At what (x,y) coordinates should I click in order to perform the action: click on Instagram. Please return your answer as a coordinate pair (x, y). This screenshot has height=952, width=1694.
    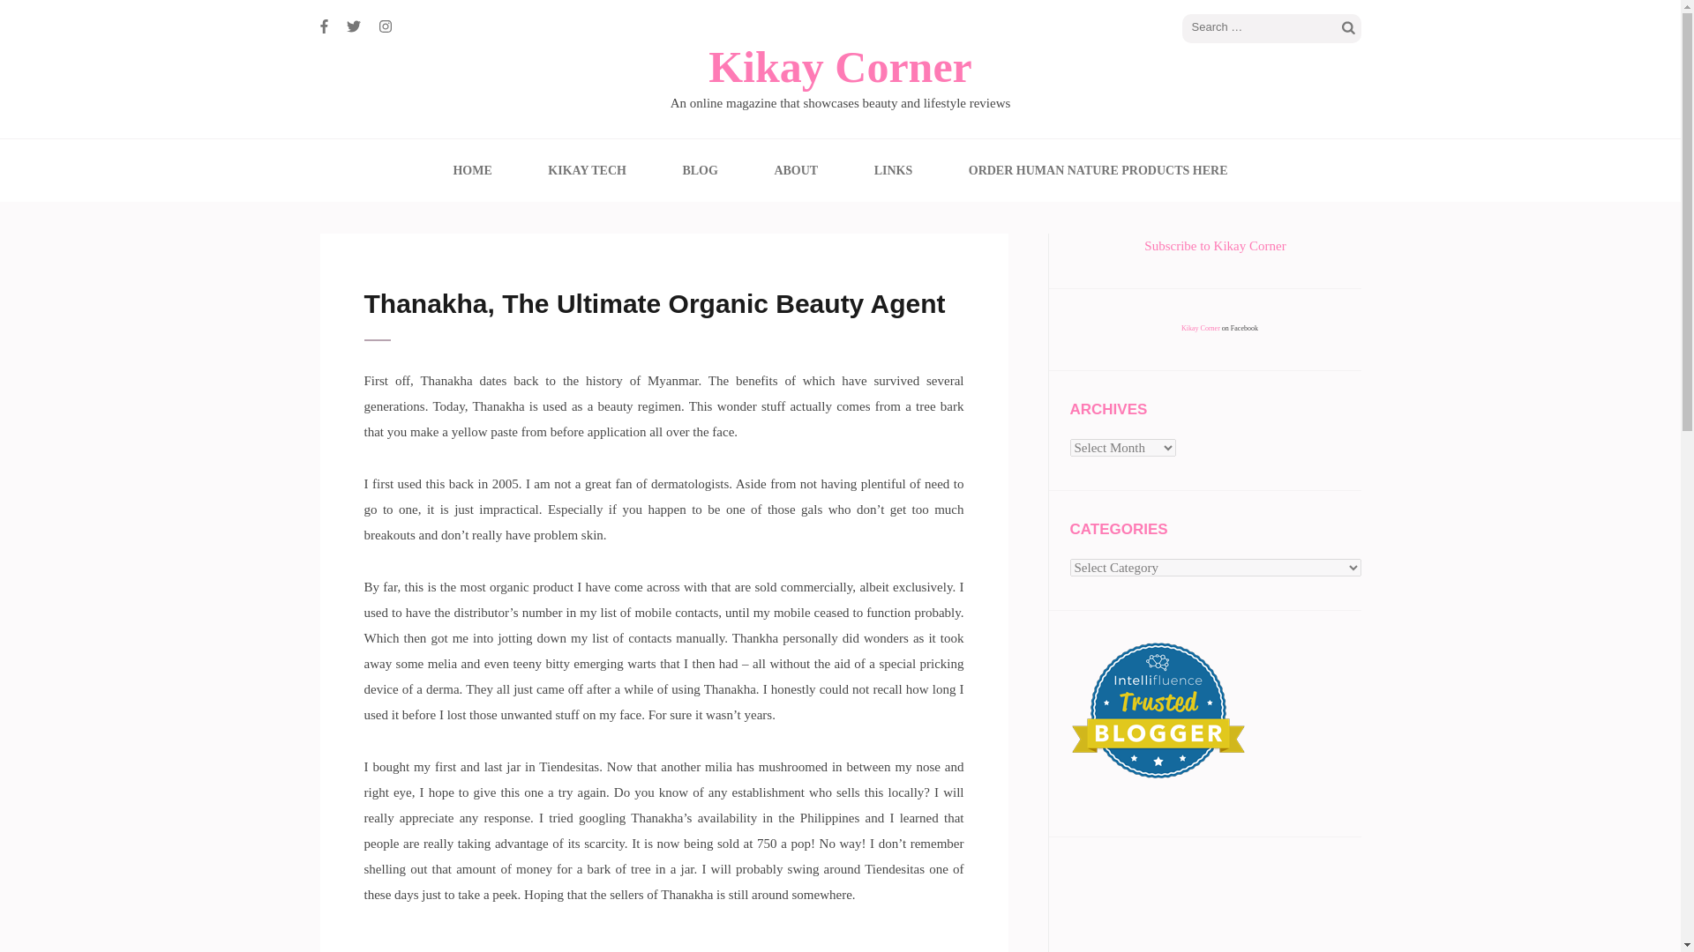
    Looking at the image, I should click on (385, 26).